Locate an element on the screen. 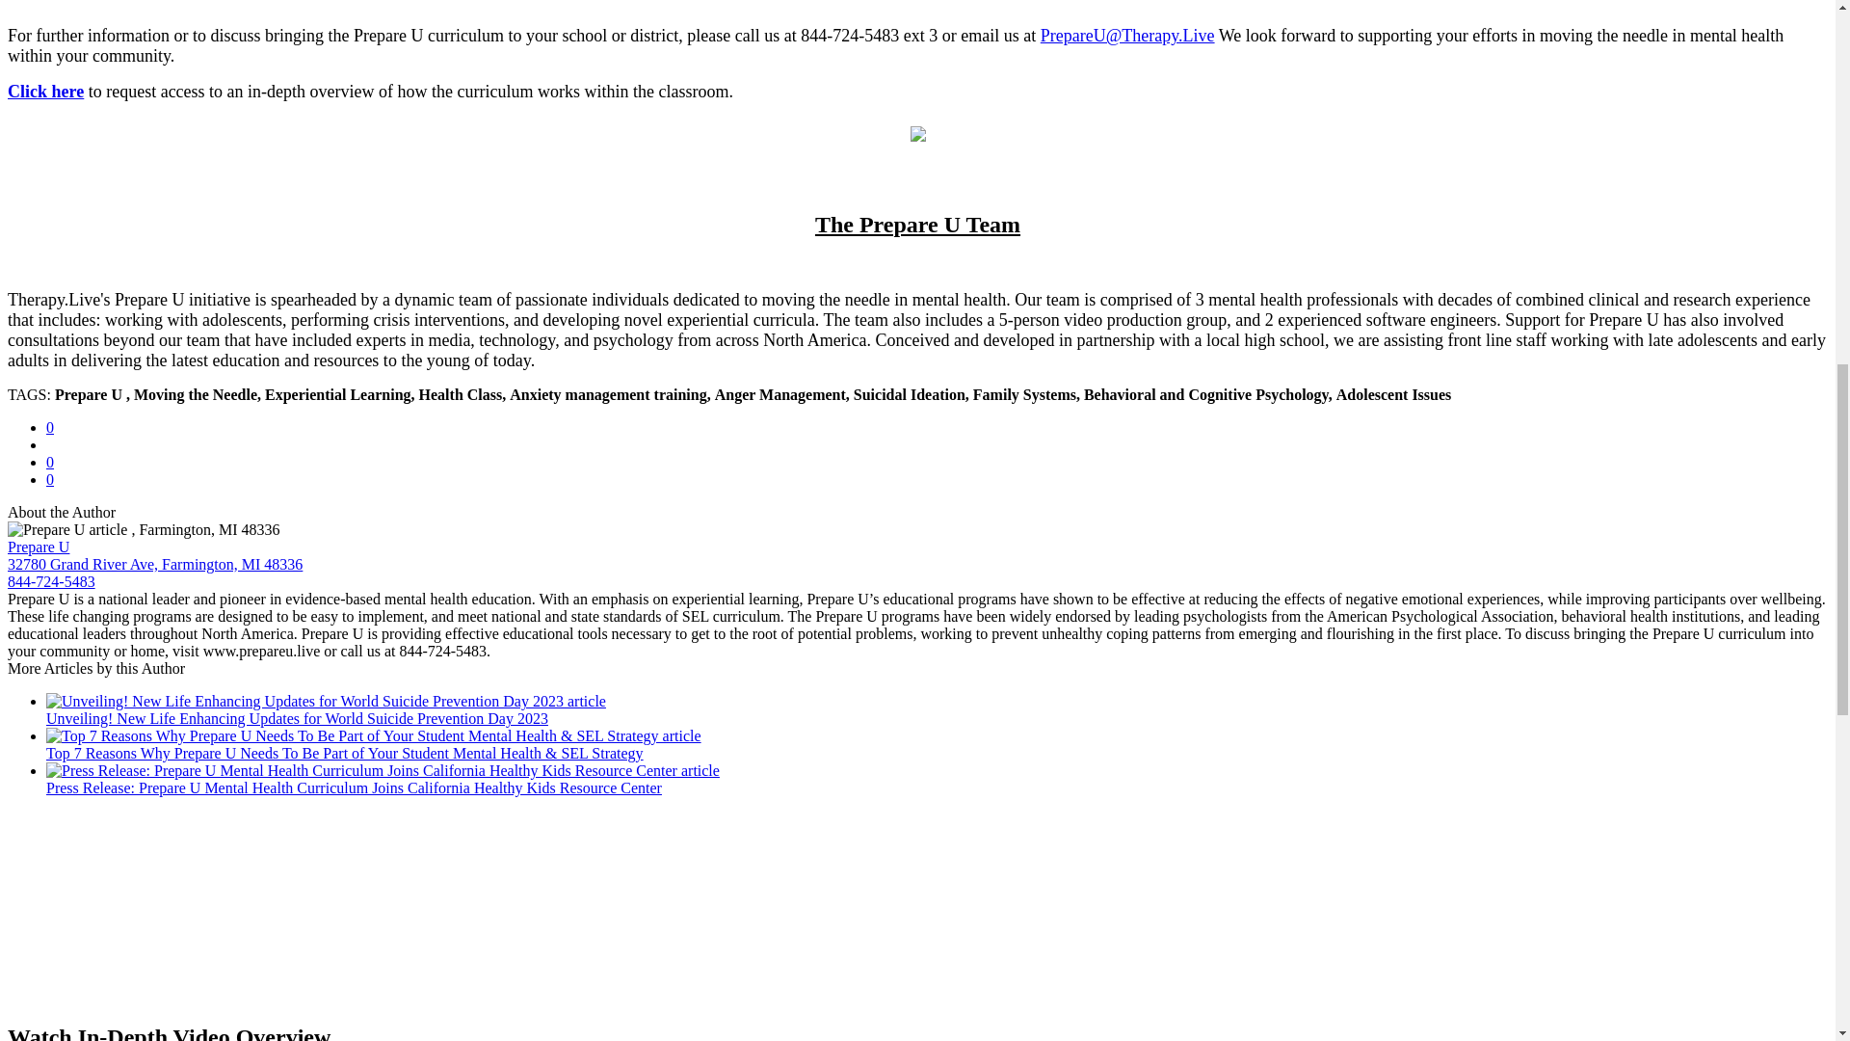 Image resolution: width=1850 pixels, height=1041 pixels. 32780 Grand River Ave, Farmington, MI 48336 is located at coordinates (154, 564).